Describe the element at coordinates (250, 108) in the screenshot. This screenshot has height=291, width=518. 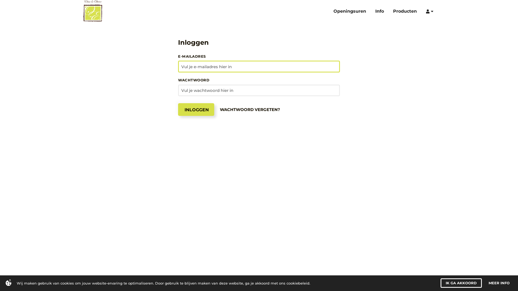
I see `WACHTWOORD VERGETEN?` at that location.